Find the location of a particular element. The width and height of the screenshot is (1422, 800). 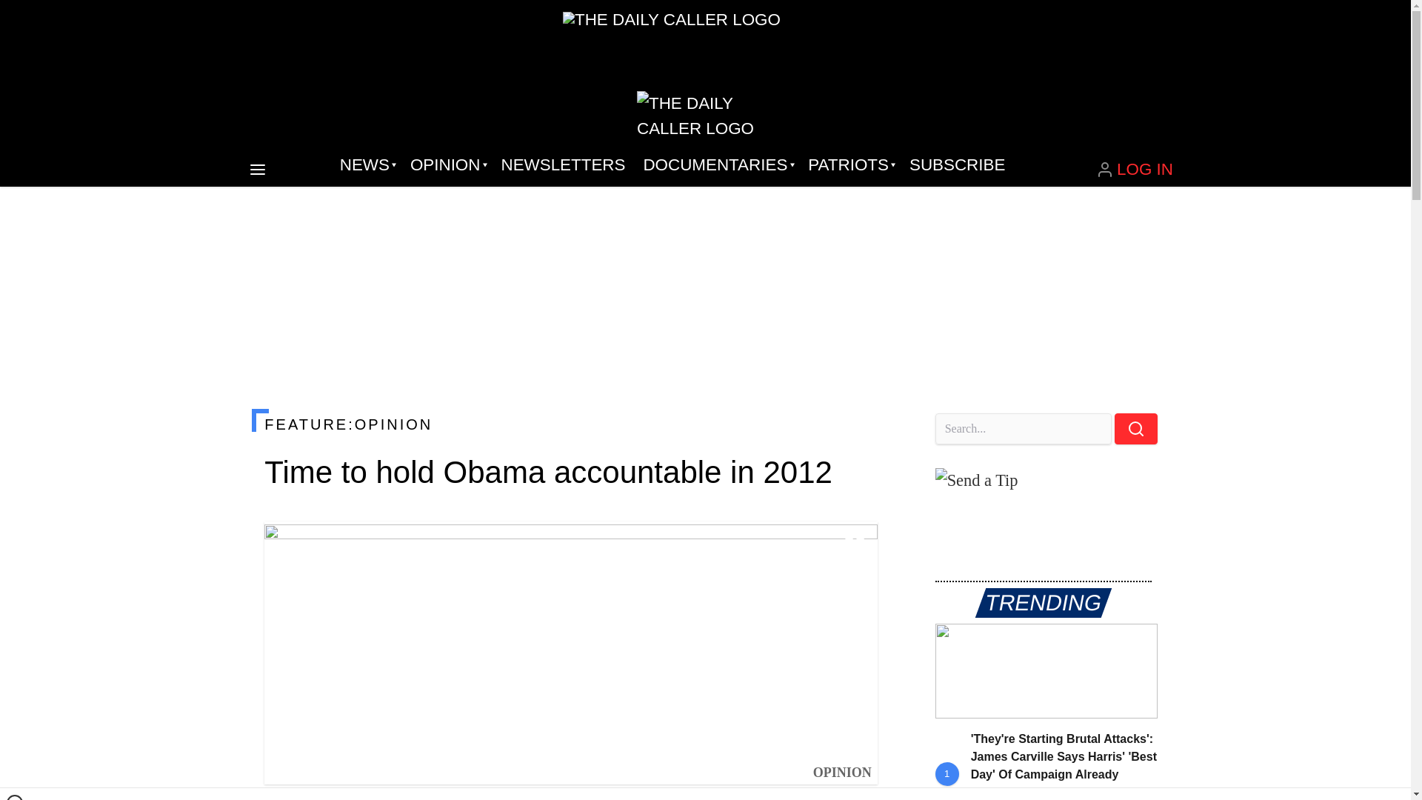

NEWSLETTERS is located at coordinates (563, 164).